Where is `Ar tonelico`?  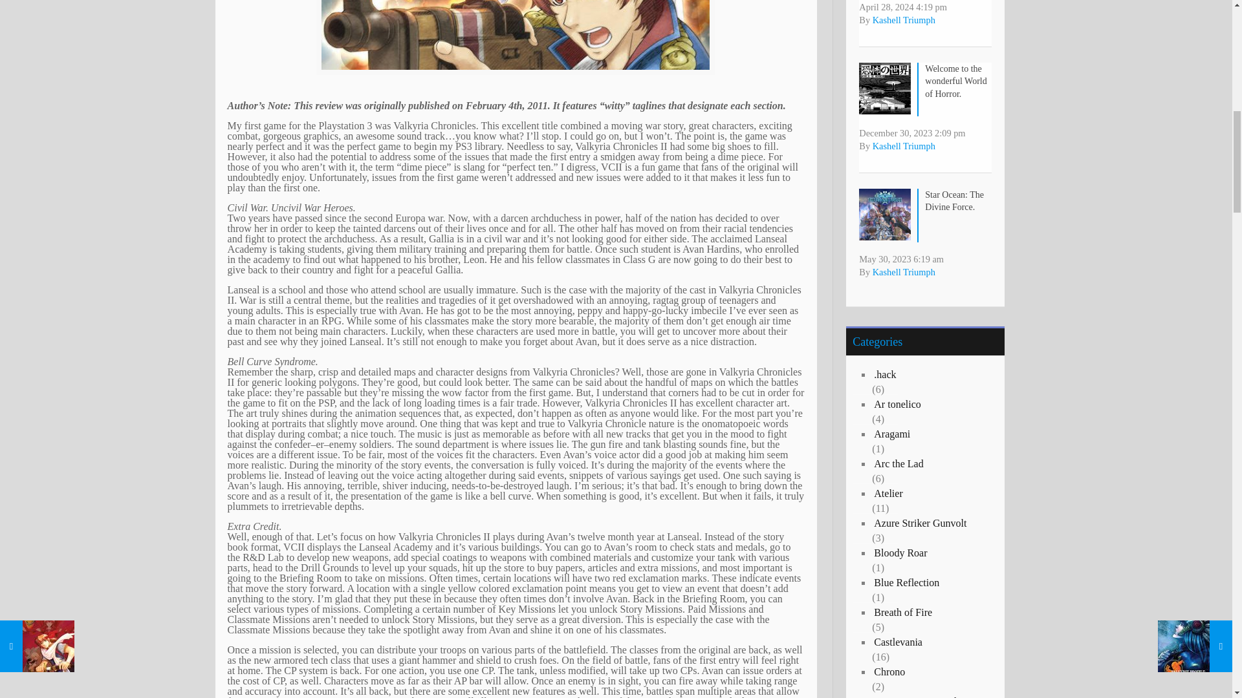 Ar tonelico is located at coordinates (931, 405).